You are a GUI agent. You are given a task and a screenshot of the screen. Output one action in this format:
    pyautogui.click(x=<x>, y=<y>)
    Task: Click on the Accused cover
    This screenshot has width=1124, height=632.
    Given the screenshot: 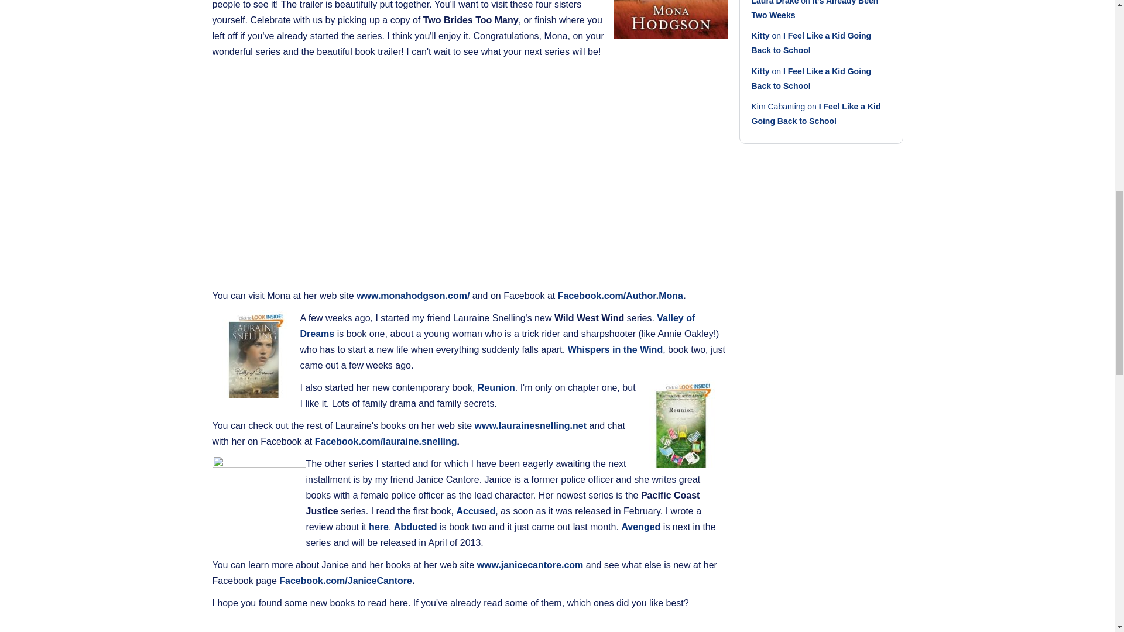 What is the action you would take?
    pyautogui.click(x=259, y=502)
    